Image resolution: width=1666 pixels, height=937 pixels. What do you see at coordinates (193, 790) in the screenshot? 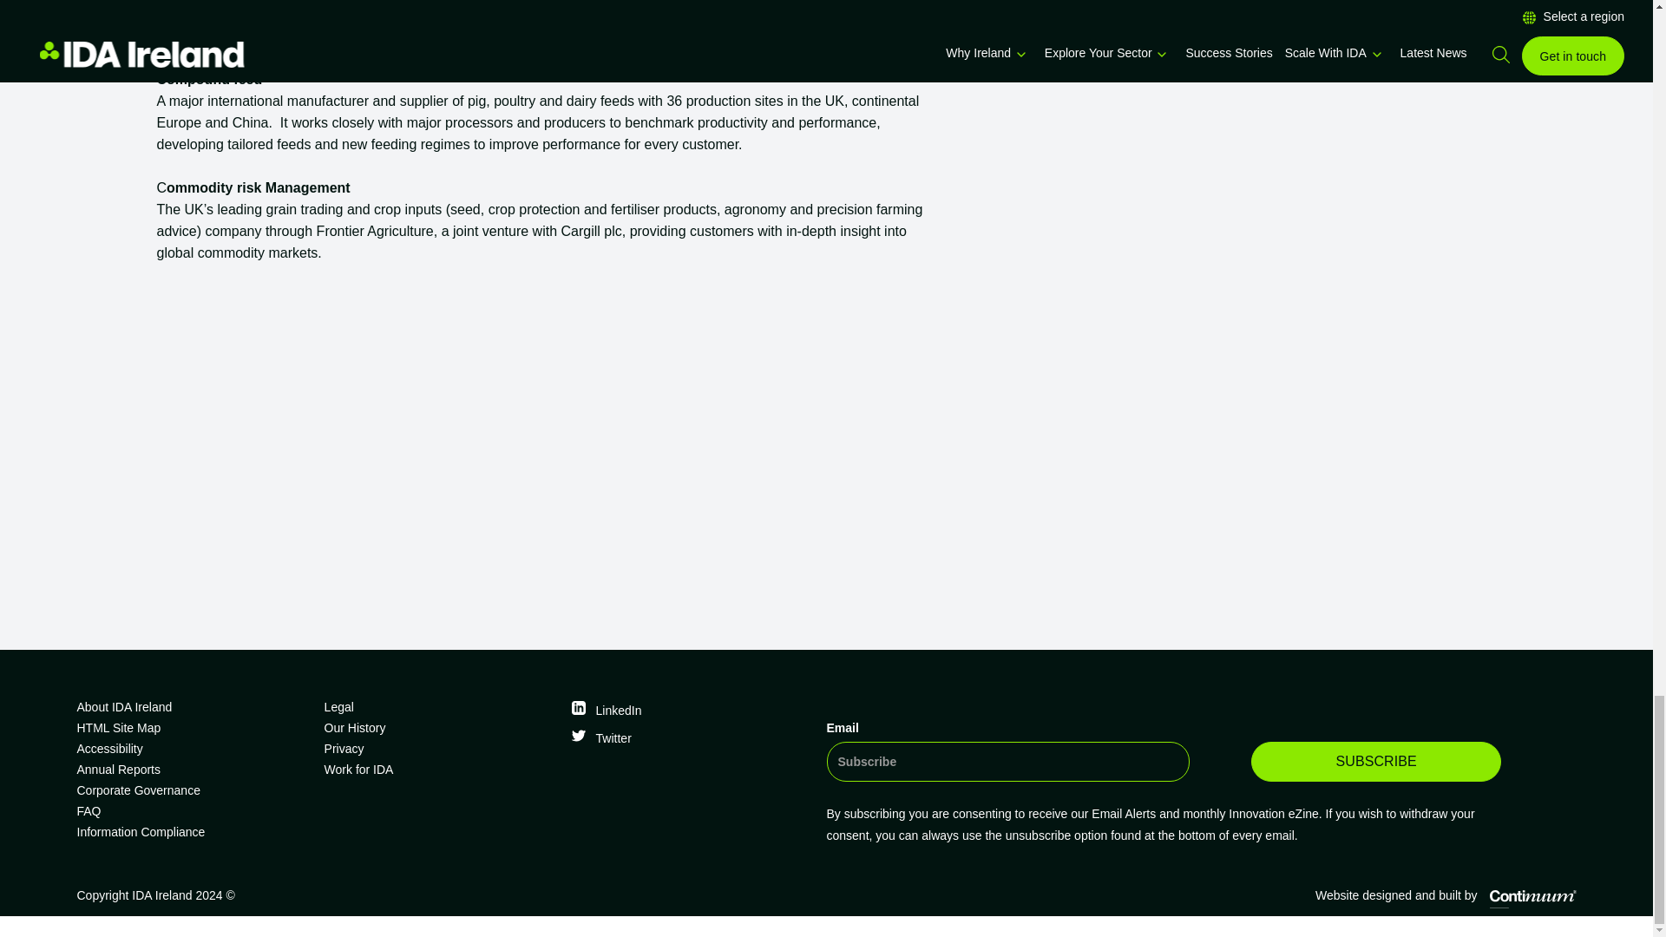
I see `Corporate Governance` at bounding box center [193, 790].